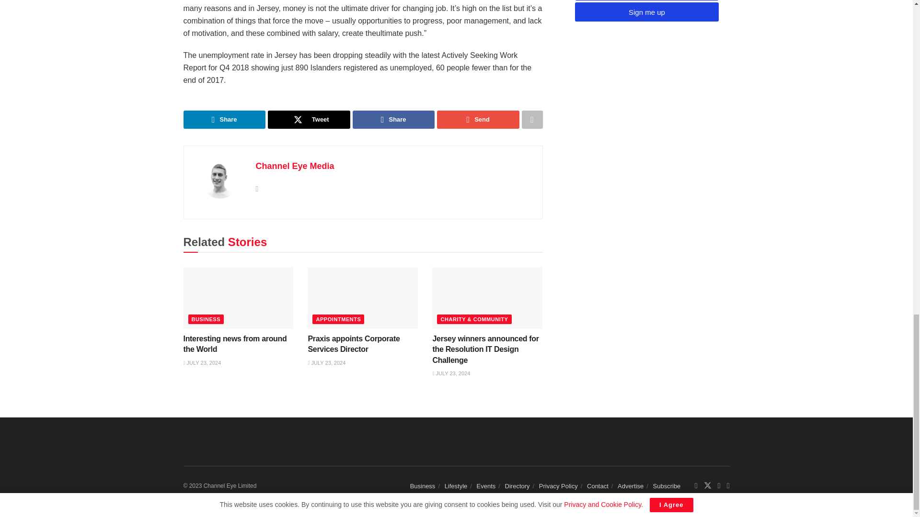  Describe the element at coordinates (363, 68) in the screenshot. I see `Page 2` at that location.